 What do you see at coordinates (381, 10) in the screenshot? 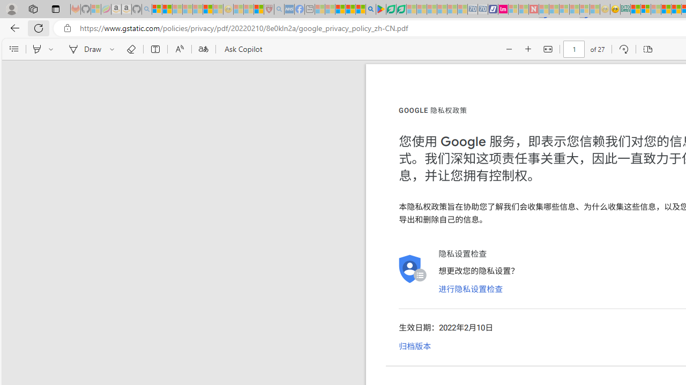
I see `Bluey: Let's Play! - Apps on Google Play` at bounding box center [381, 10].